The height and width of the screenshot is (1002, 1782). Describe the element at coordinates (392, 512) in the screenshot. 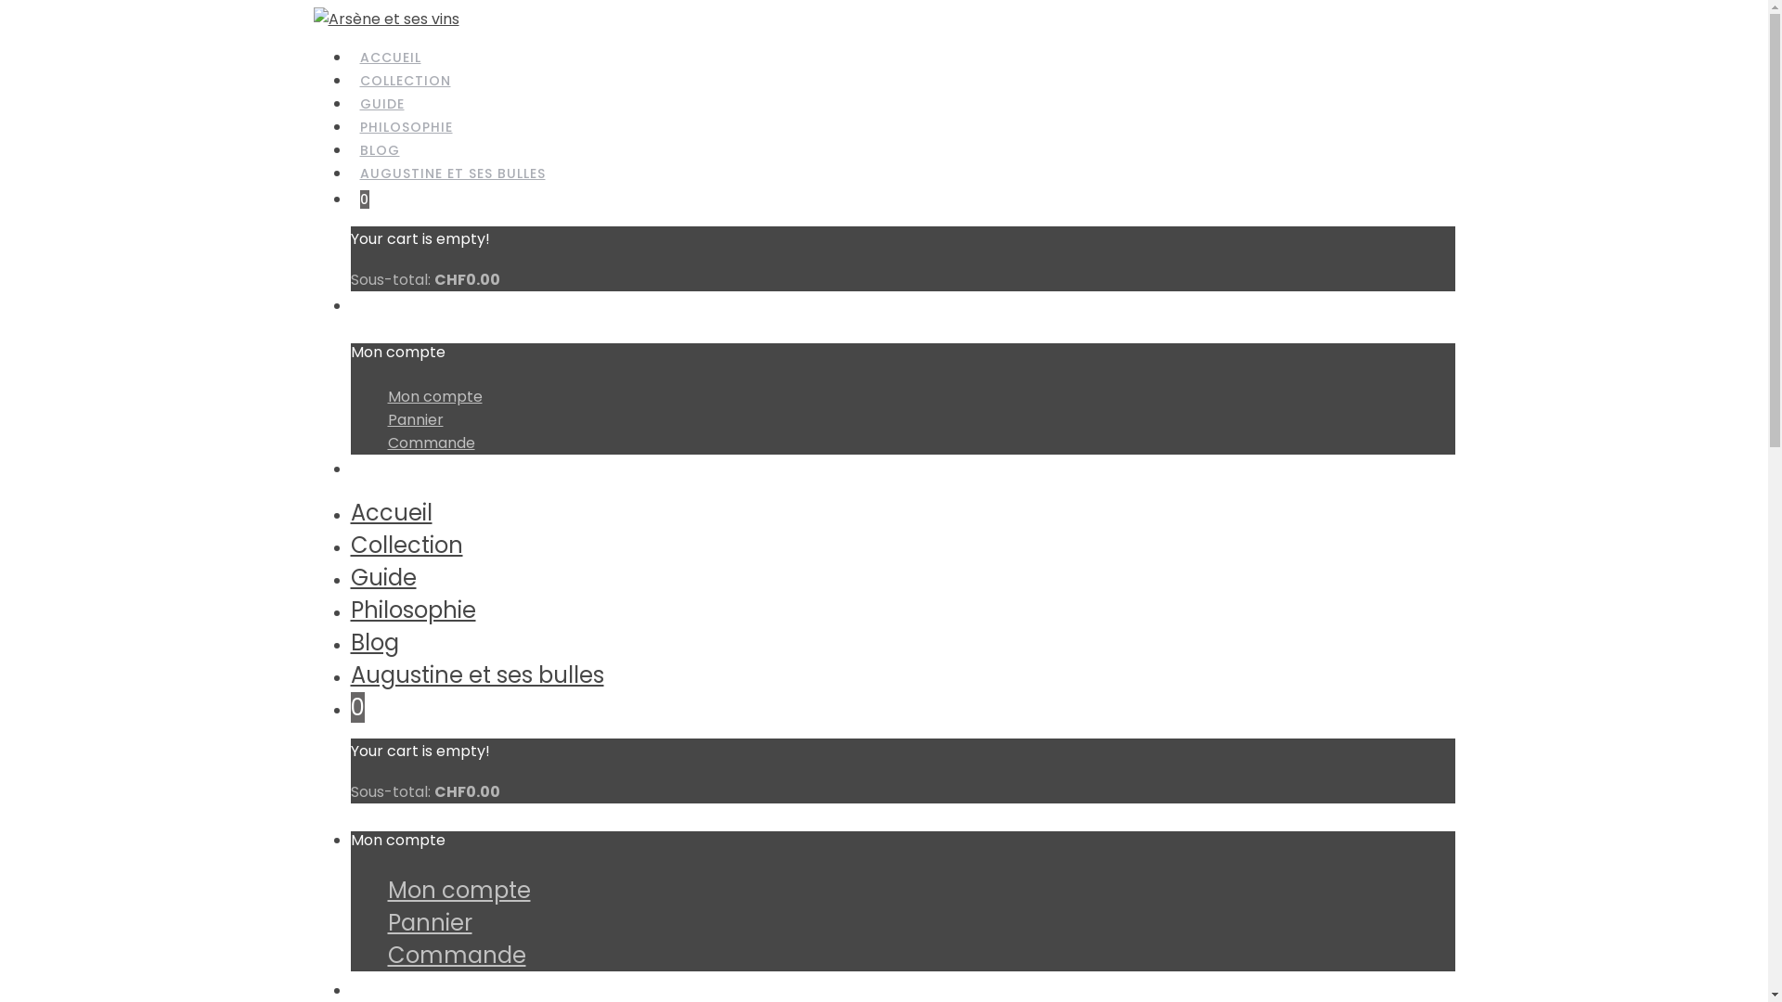

I see `Accueil` at that location.